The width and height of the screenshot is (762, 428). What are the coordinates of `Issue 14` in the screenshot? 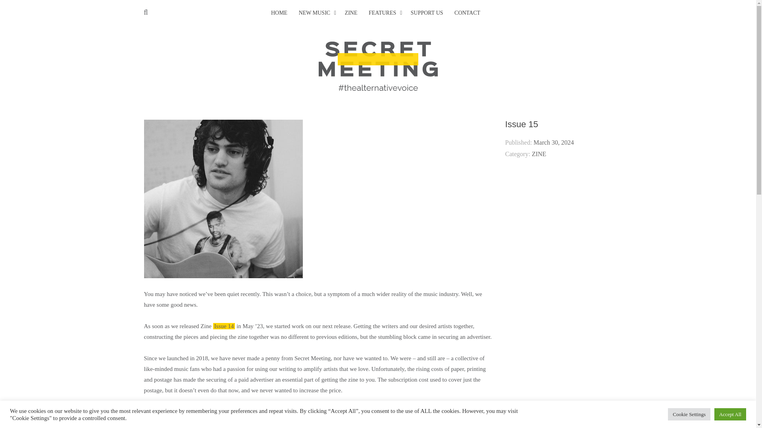 It's located at (224, 326).